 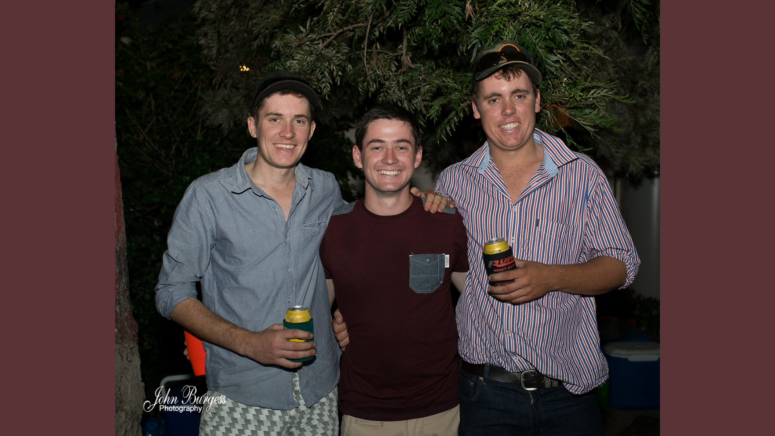 What do you see at coordinates (415, 429) in the screenshot?
I see `Owner Log In` at bounding box center [415, 429].